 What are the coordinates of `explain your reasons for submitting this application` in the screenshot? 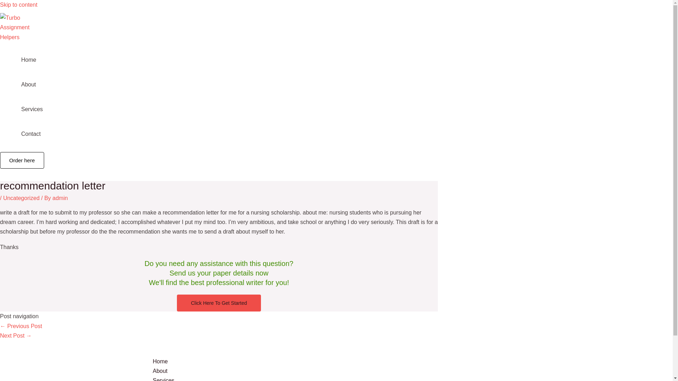 It's located at (21, 326).